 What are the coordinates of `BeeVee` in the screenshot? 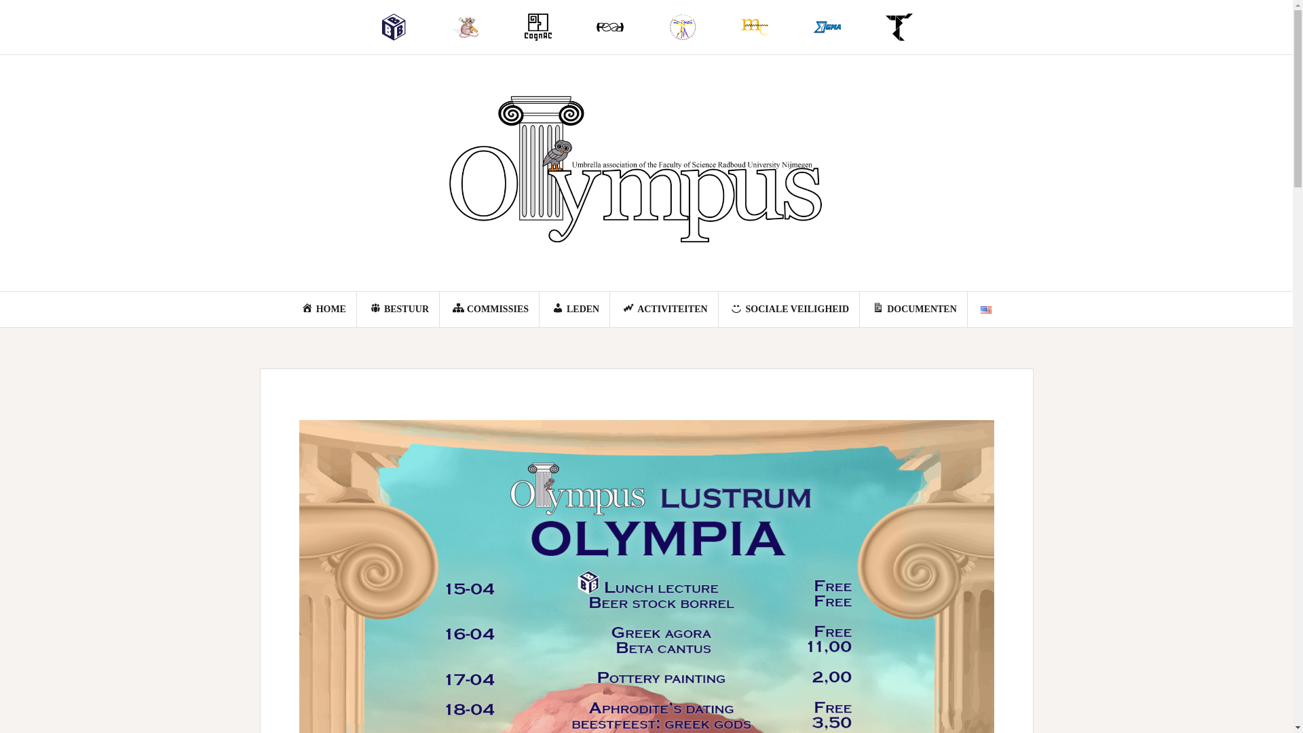 It's located at (466, 27).